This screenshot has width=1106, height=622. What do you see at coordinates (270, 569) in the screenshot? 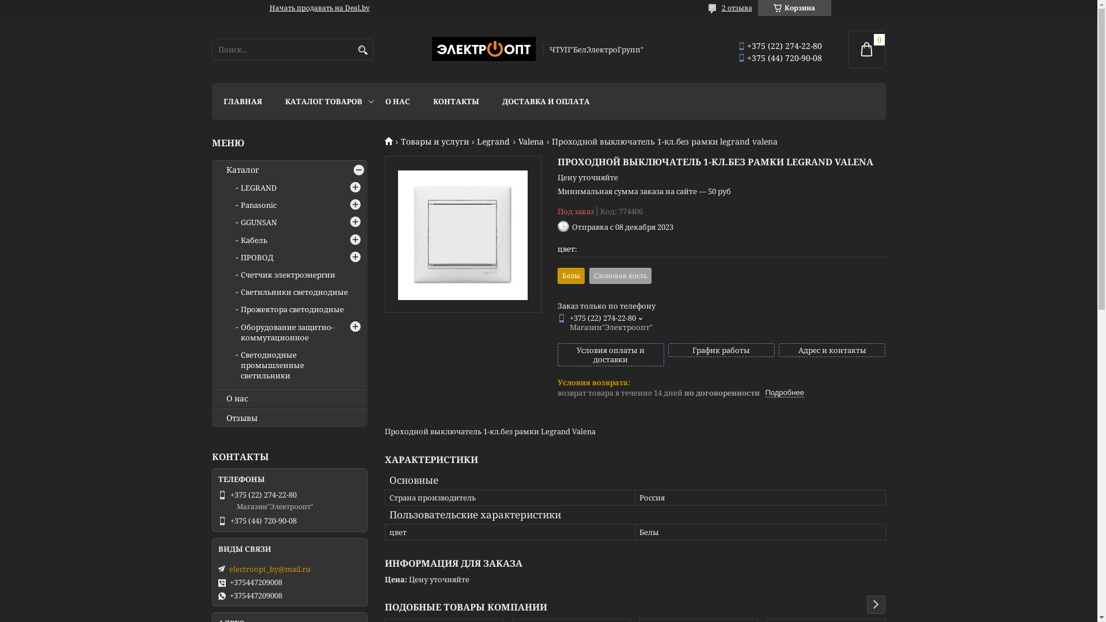
I see `electroopt_by@mail.ru` at bounding box center [270, 569].